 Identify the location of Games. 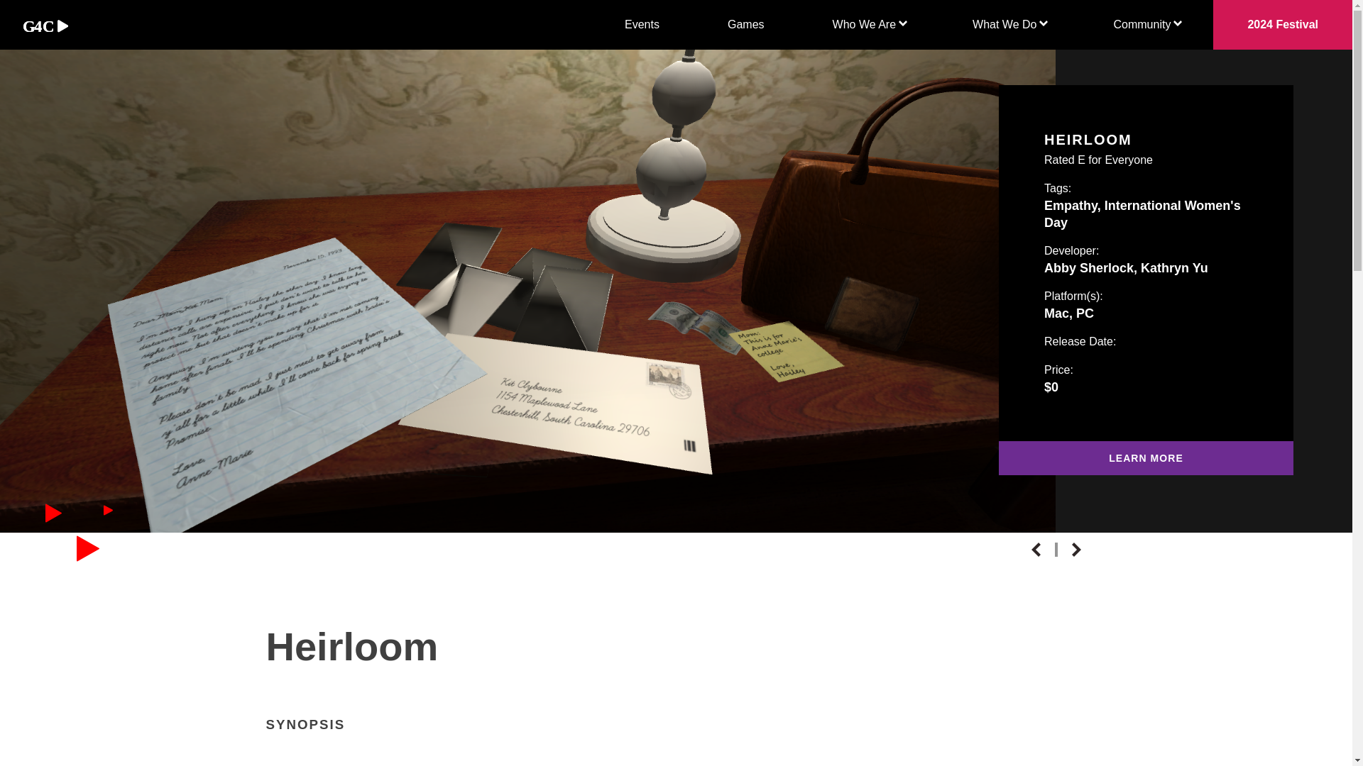
(746, 25).